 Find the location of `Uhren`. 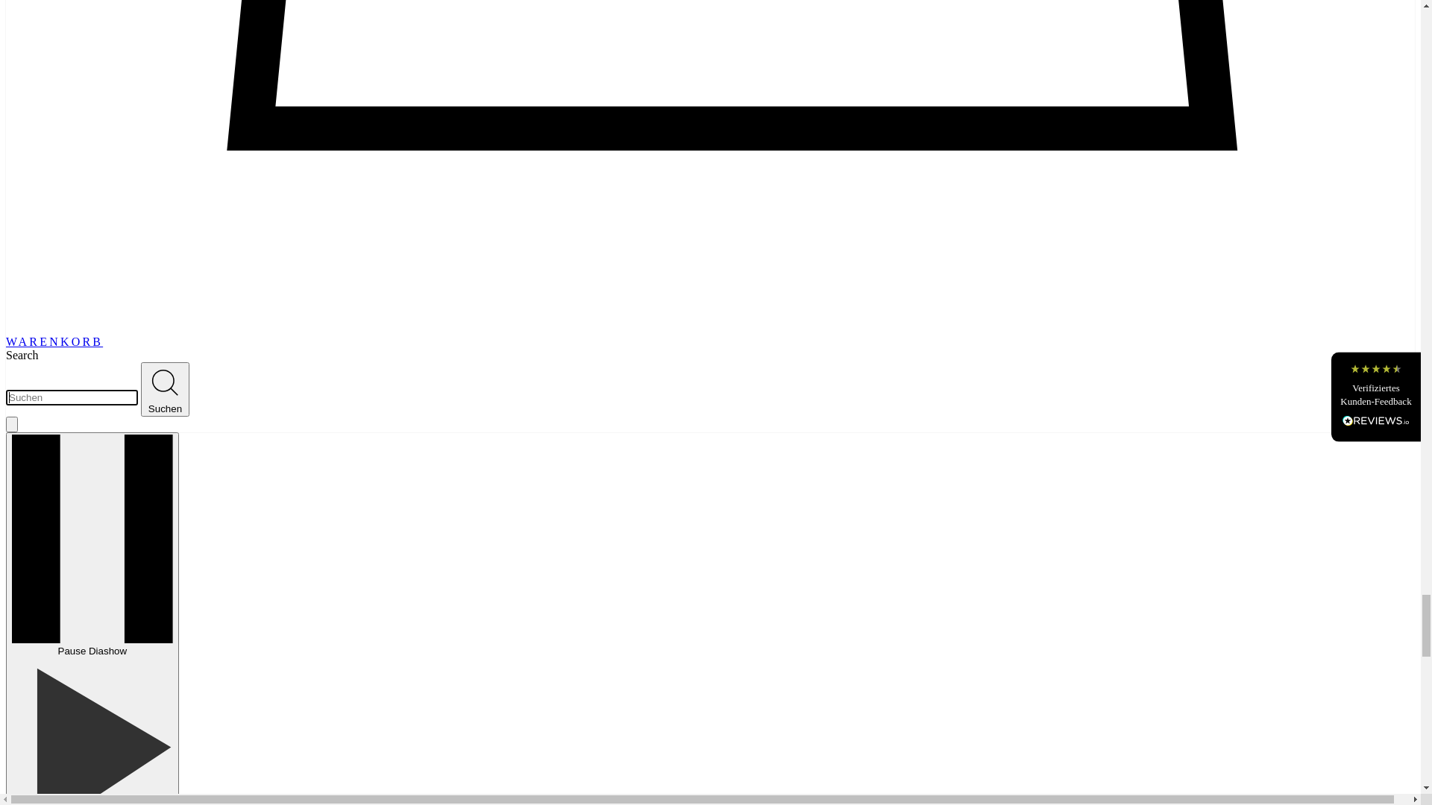

Uhren is located at coordinates (91, 274).